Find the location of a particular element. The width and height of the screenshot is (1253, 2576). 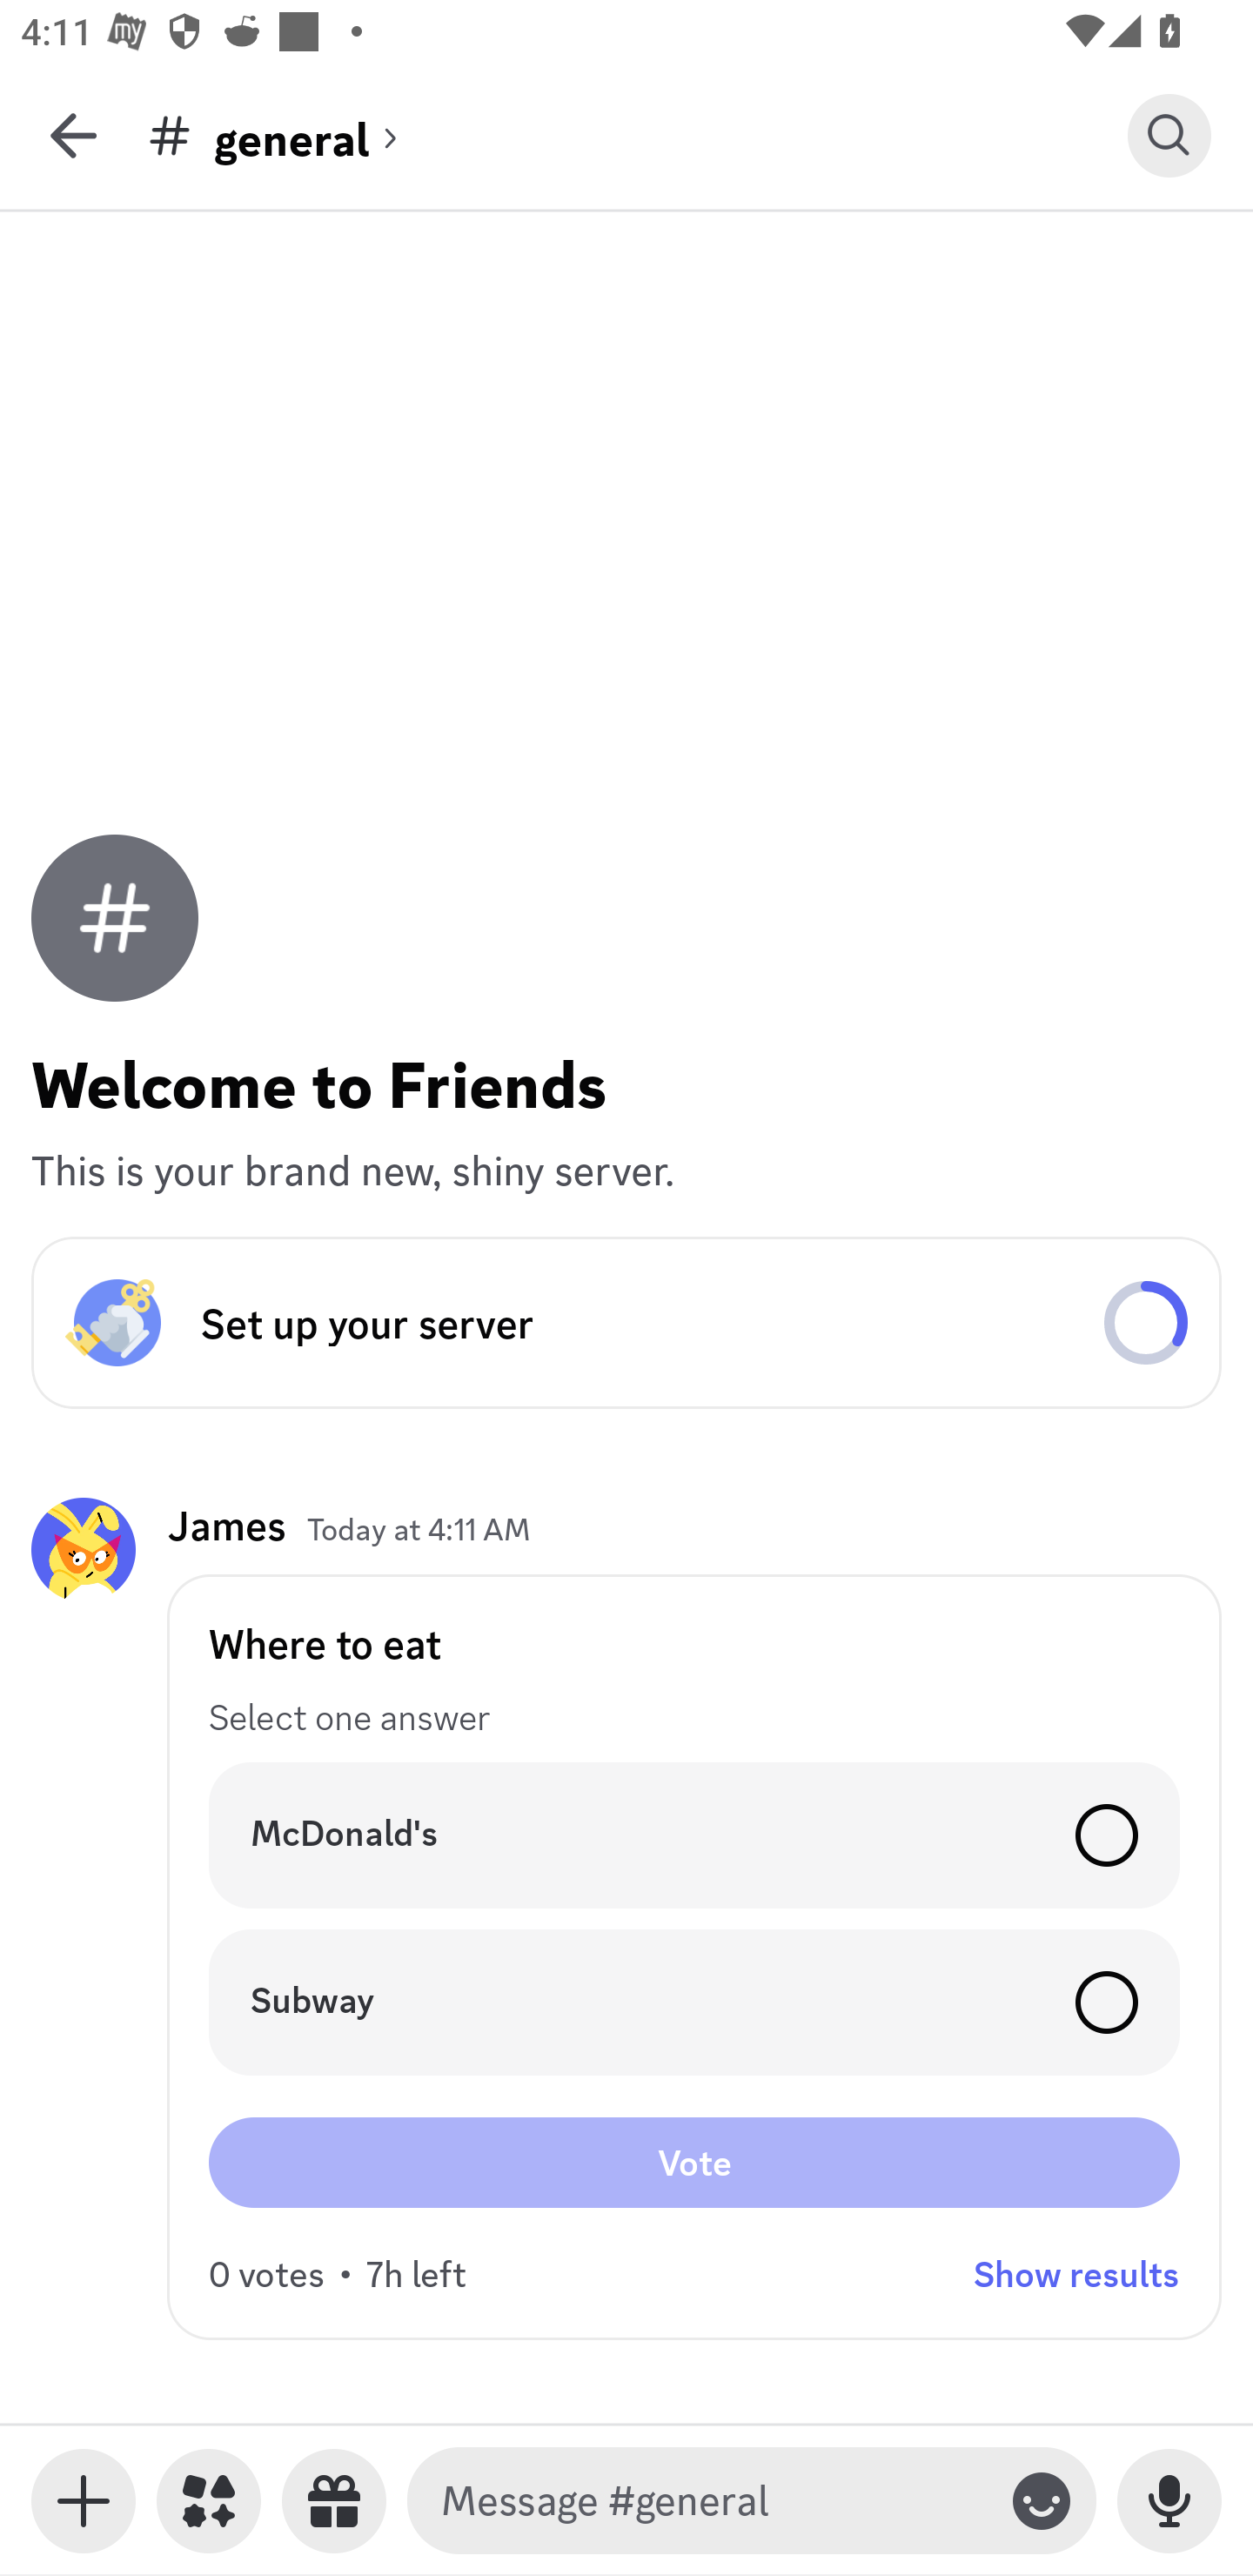

Message #general Toggle emoji keyboard is located at coordinates (752, 2501).